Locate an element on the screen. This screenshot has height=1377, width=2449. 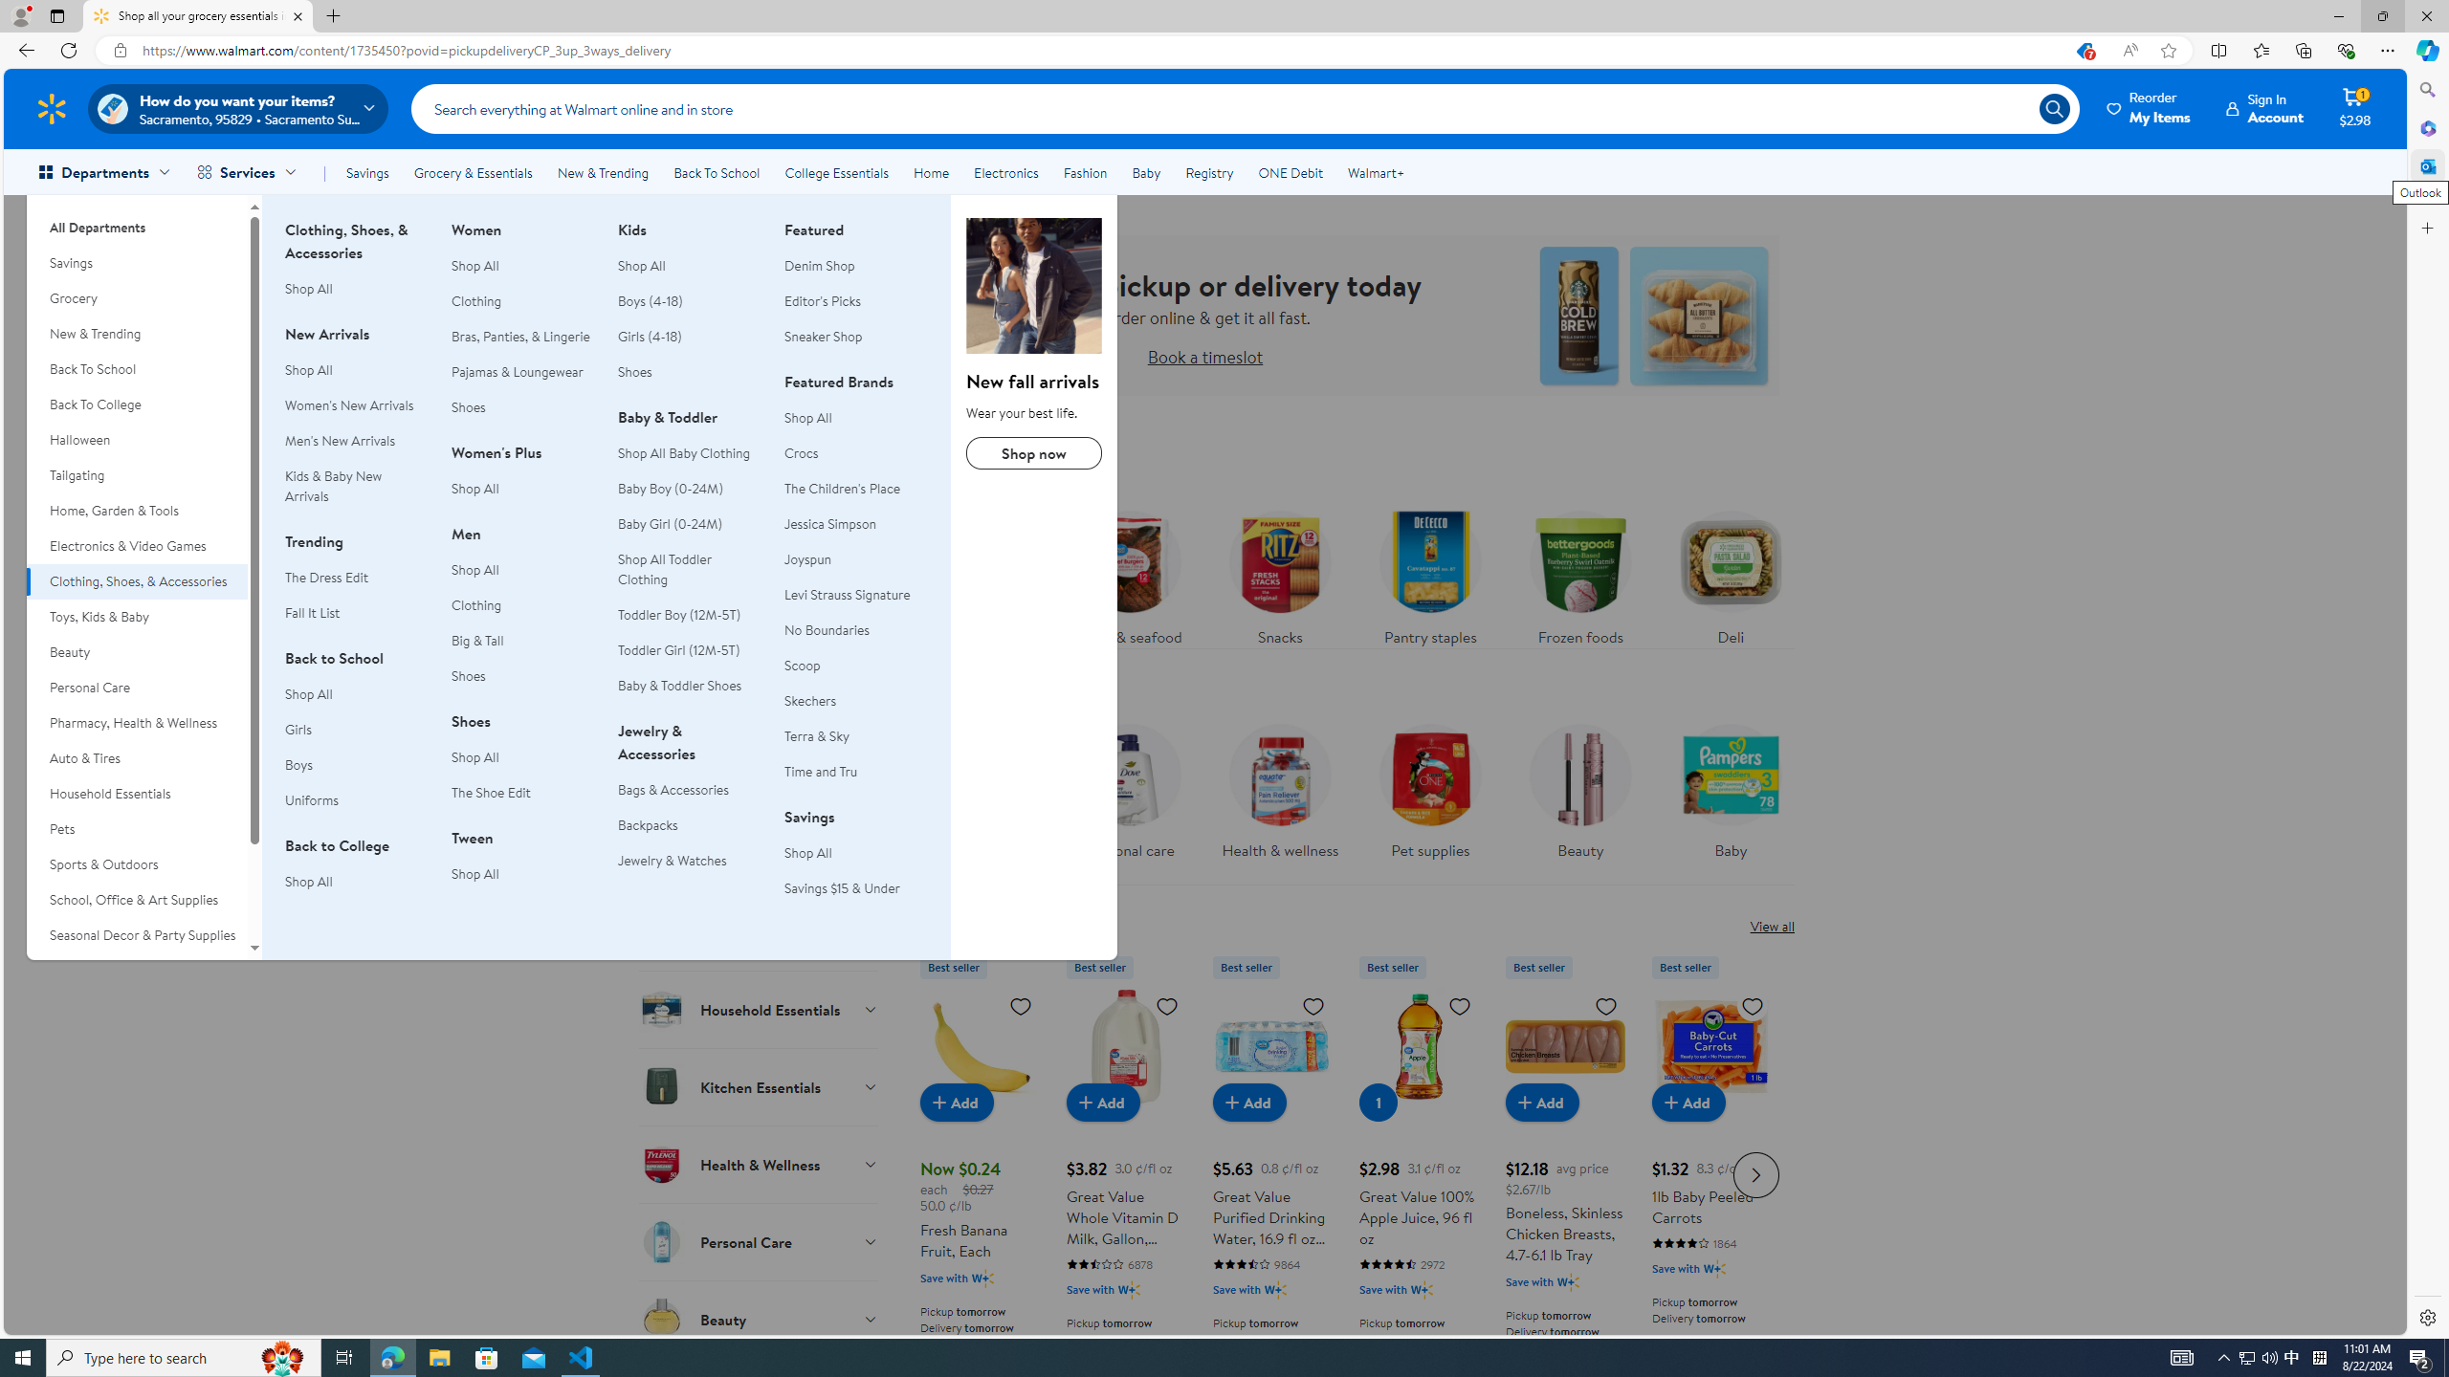
Editor's Picks is located at coordinates (855, 301).